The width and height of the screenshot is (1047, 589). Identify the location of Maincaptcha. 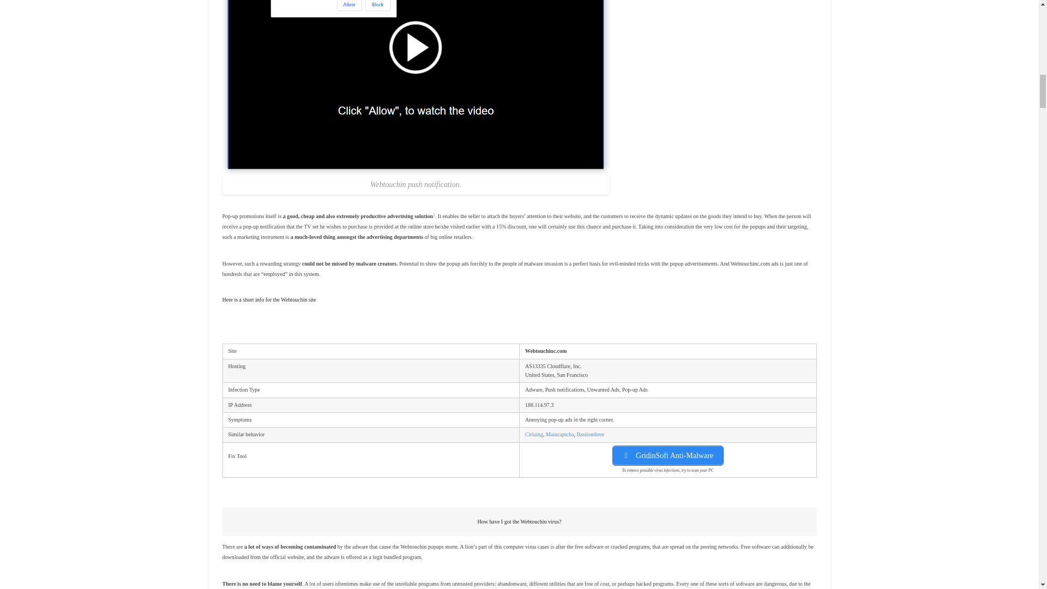
(559, 434).